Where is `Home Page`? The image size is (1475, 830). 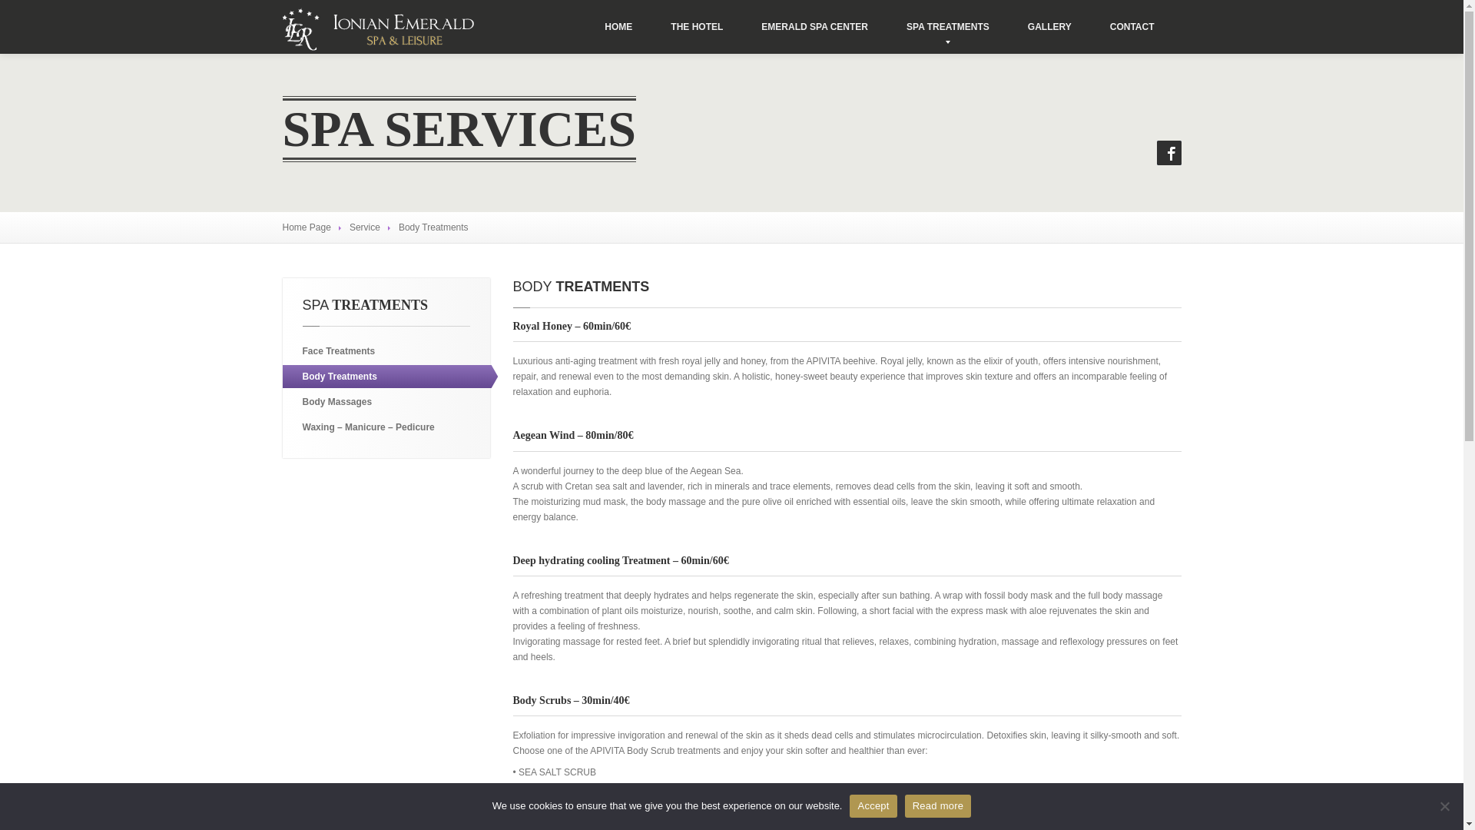
Home Page is located at coordinates (307, 227).